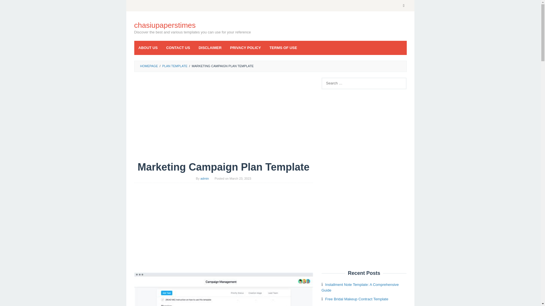  I want to click on TERMS OF USE, so click(283, 48).